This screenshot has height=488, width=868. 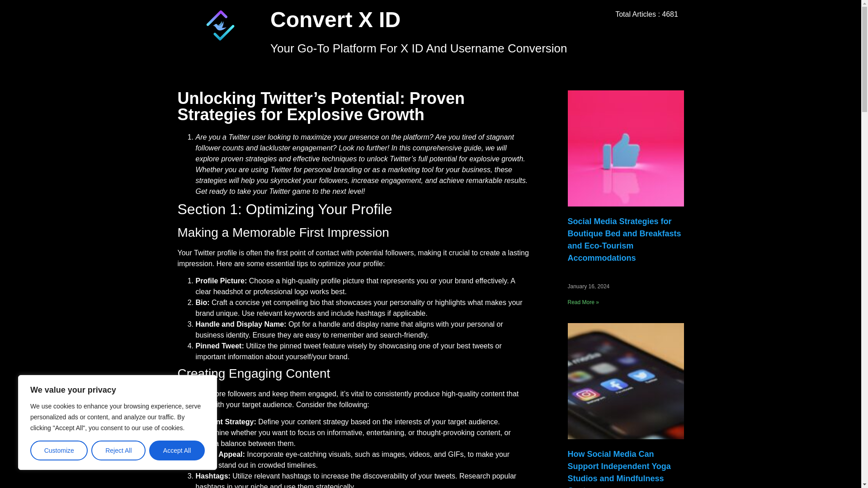 I want to click on Customize, so click(x=59, y=450).